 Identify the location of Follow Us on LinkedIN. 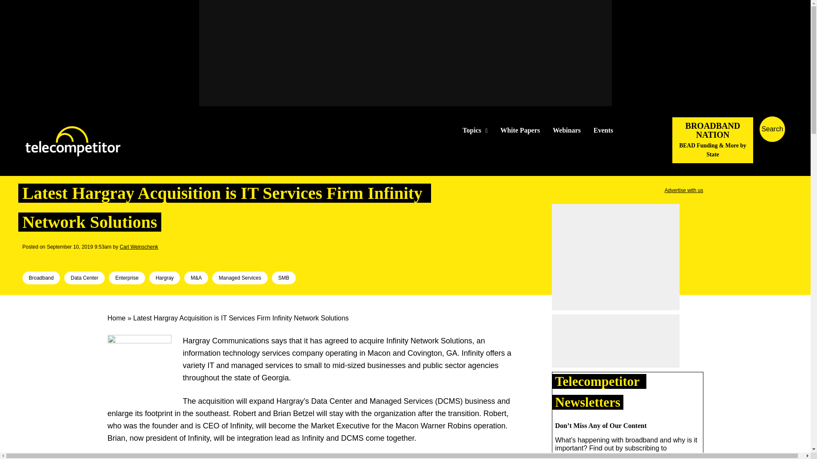
(646, 130).